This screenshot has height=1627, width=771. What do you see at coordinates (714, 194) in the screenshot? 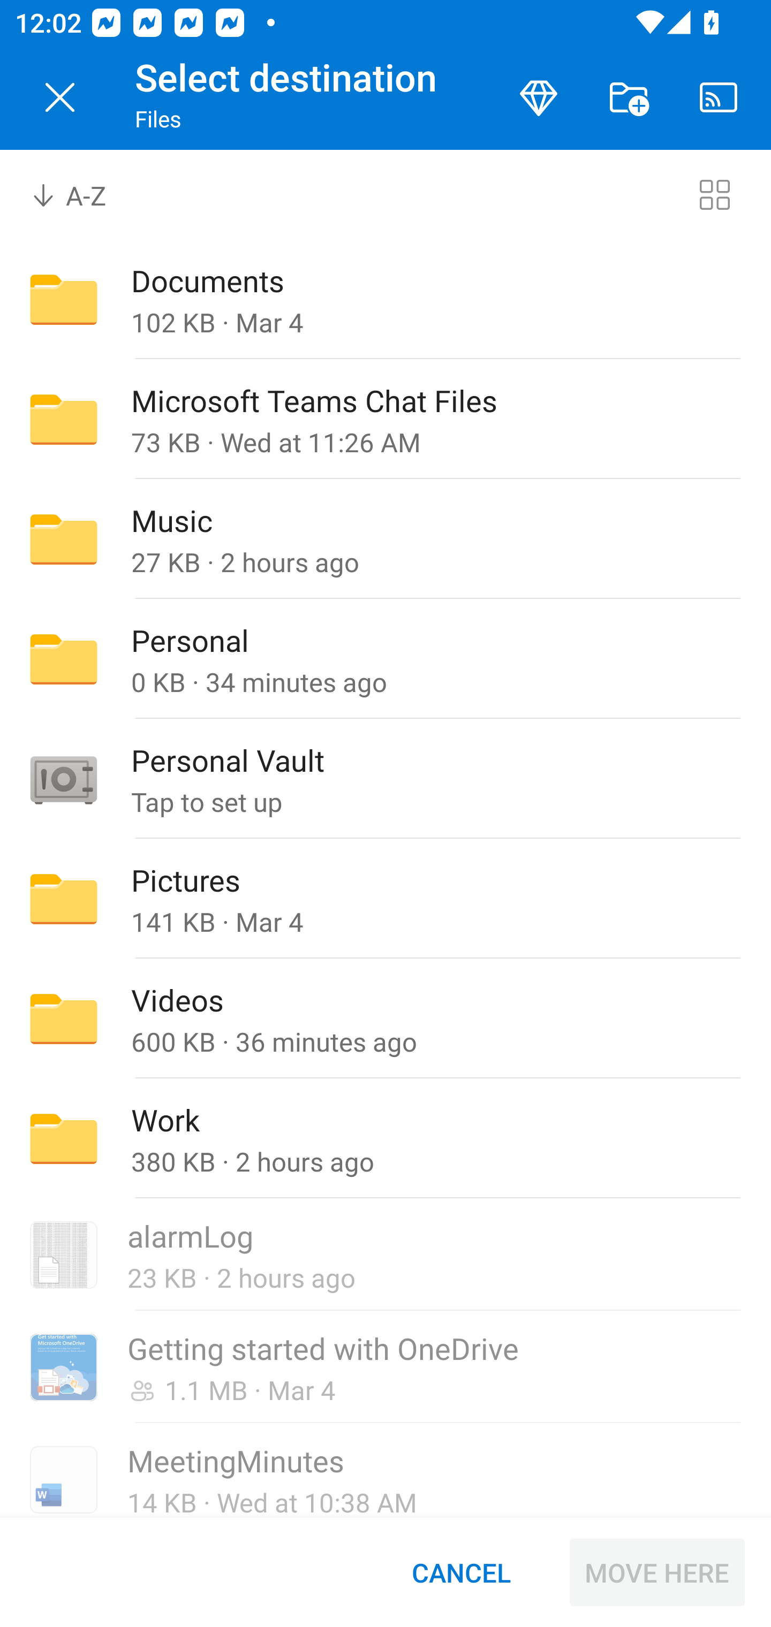
I see `Switch to tiles view` at bounding box center [714, 194].